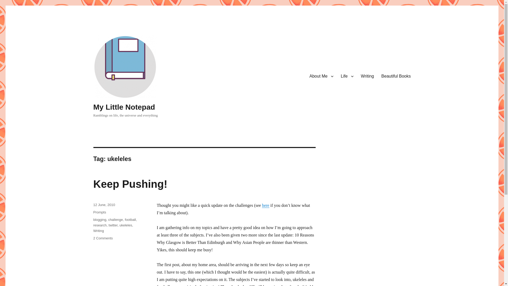 This screenshot has width=508, height=286. I want to click on here, so click(266, 205).